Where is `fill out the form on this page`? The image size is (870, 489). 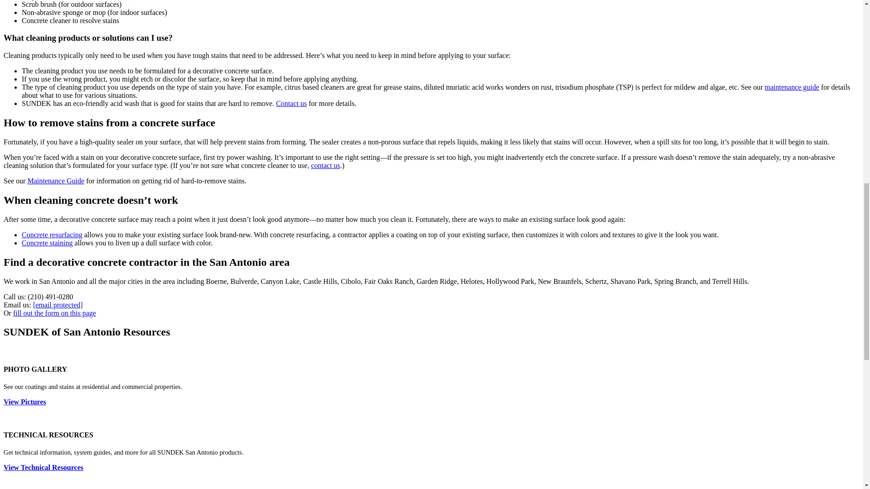 fill out the form on this page is located at coordinates (54, 312).